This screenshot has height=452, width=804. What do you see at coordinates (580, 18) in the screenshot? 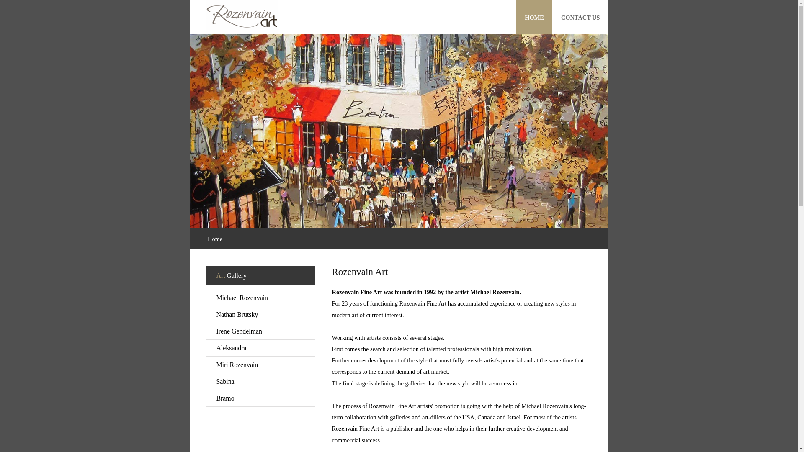
I see `CONTACT US` at bounding box center [580, 18].